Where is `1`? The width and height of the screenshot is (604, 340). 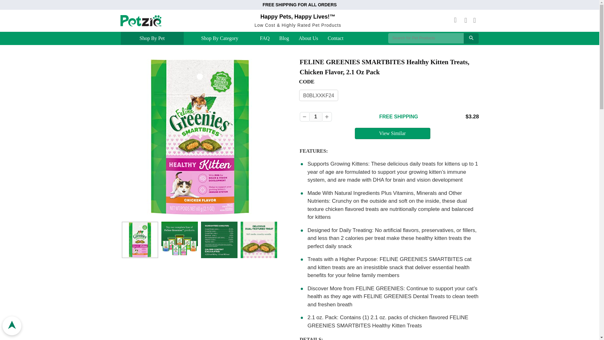 1 is located at coordinates (315, 116).